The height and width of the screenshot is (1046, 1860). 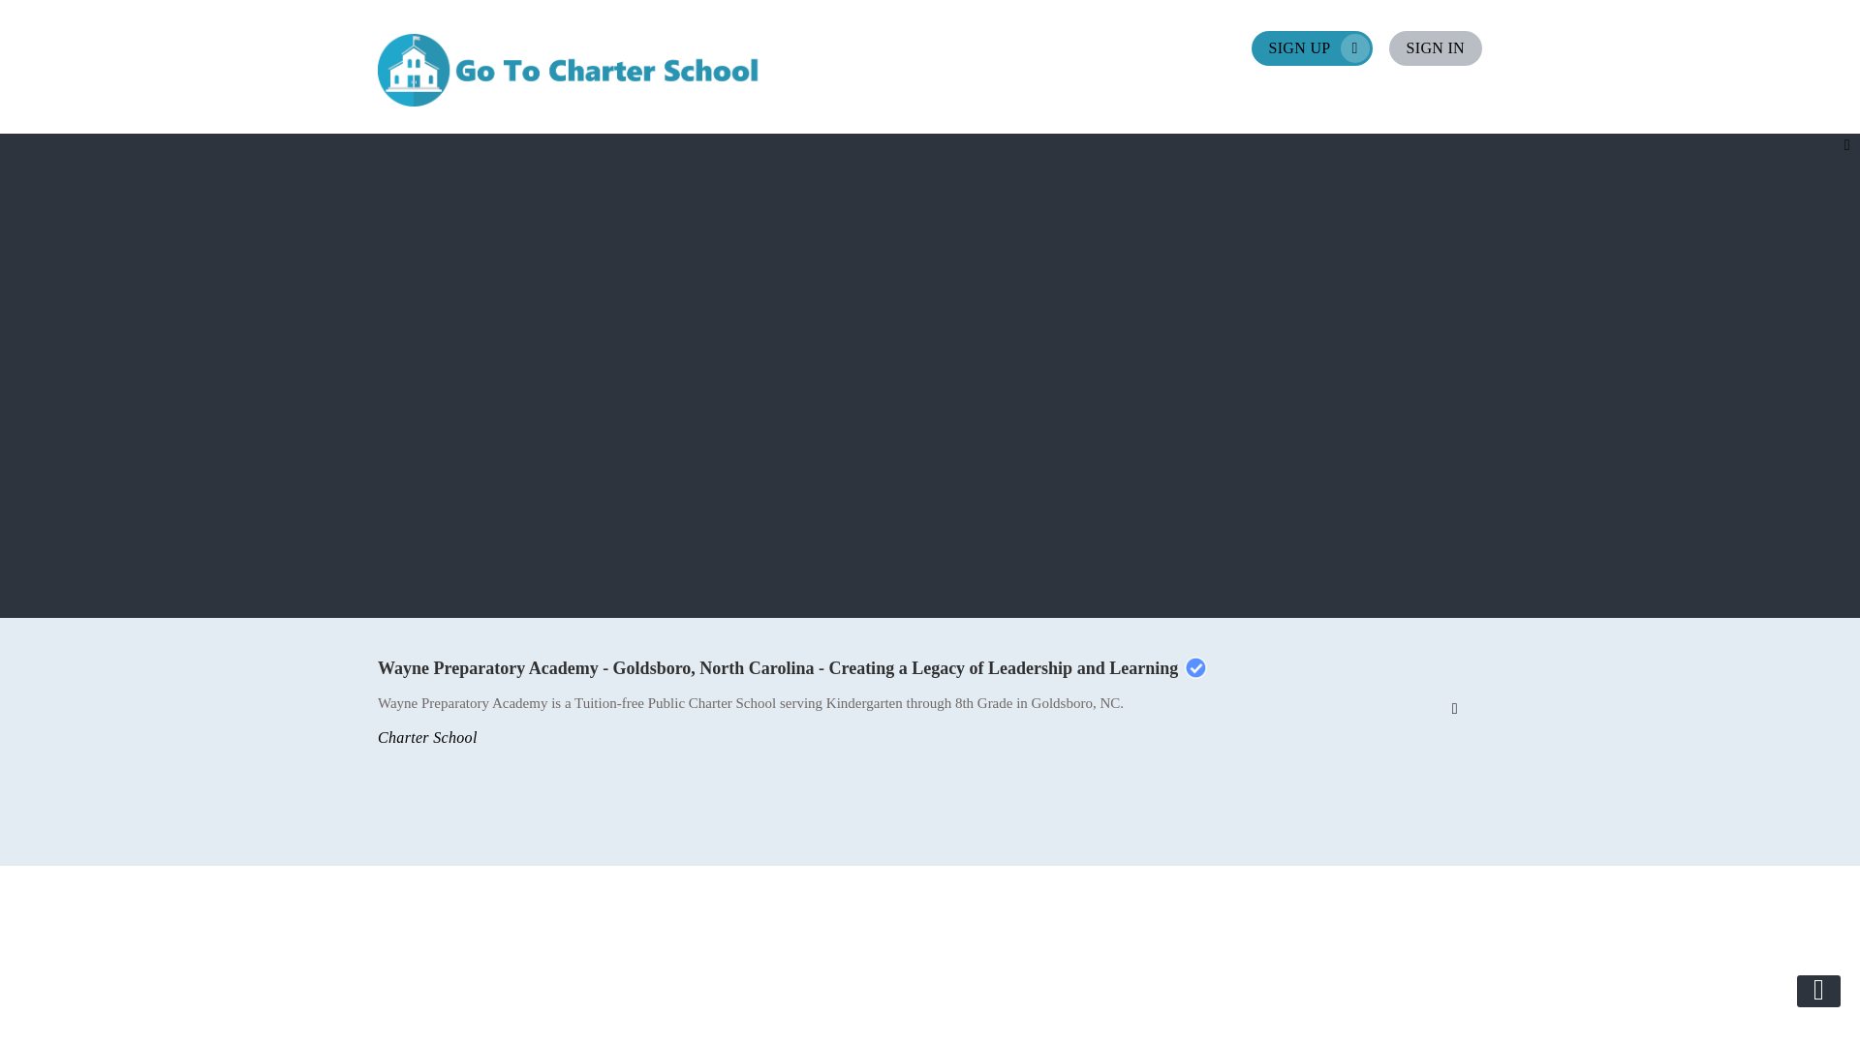 What do you see at coordinates (1436, 48) in the screenshot?
I see `SIGN IN` at bounding box center [1436, 48].